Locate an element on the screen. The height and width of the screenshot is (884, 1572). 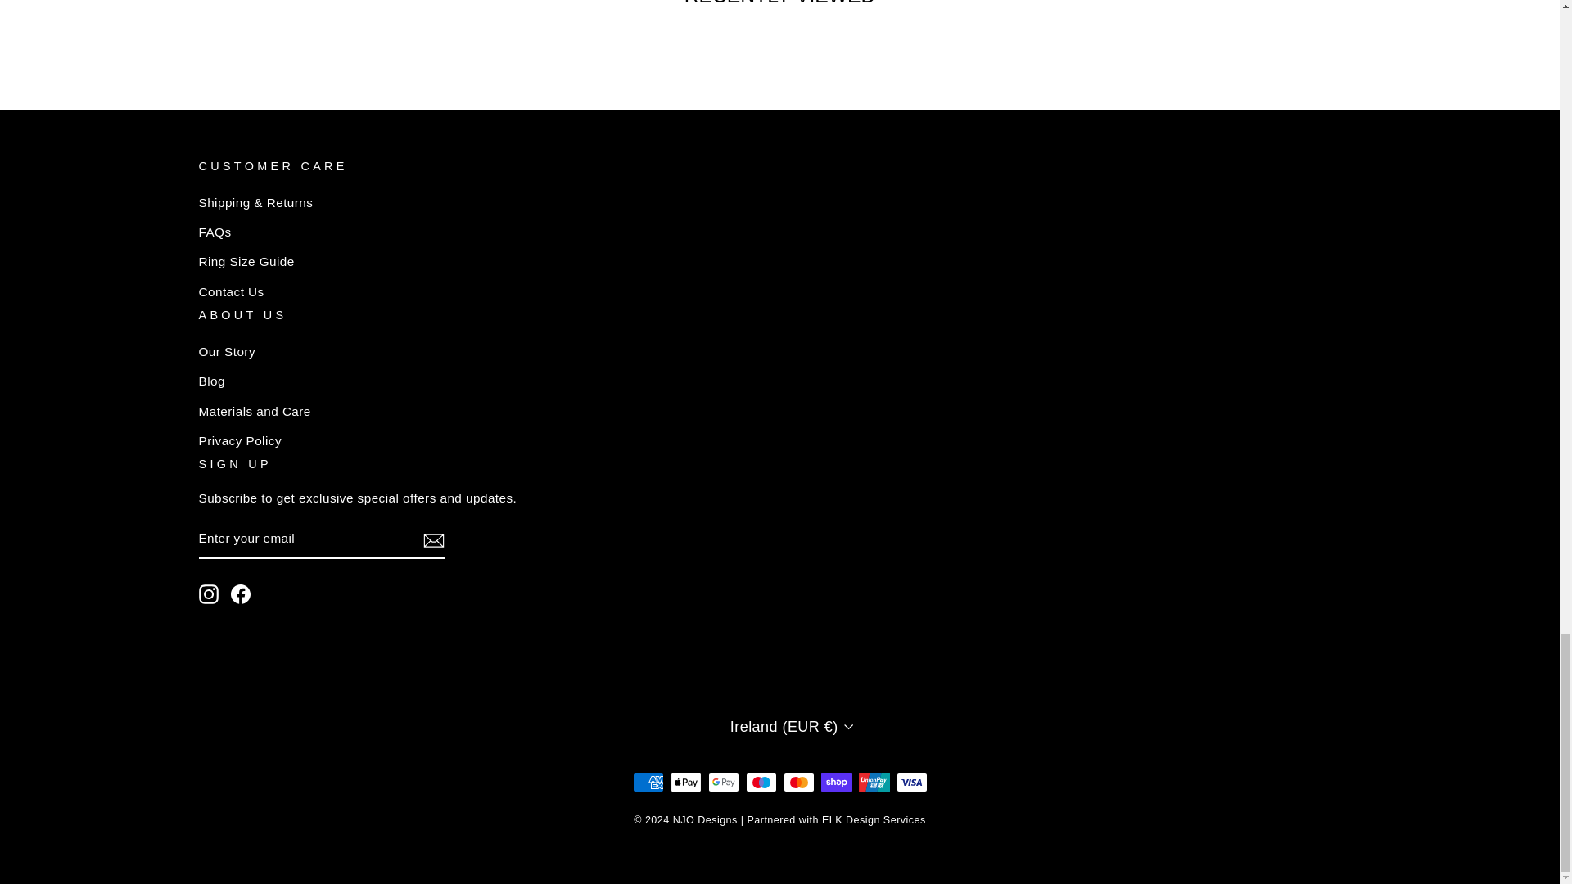
American Express is located at coordinates (647, 782).